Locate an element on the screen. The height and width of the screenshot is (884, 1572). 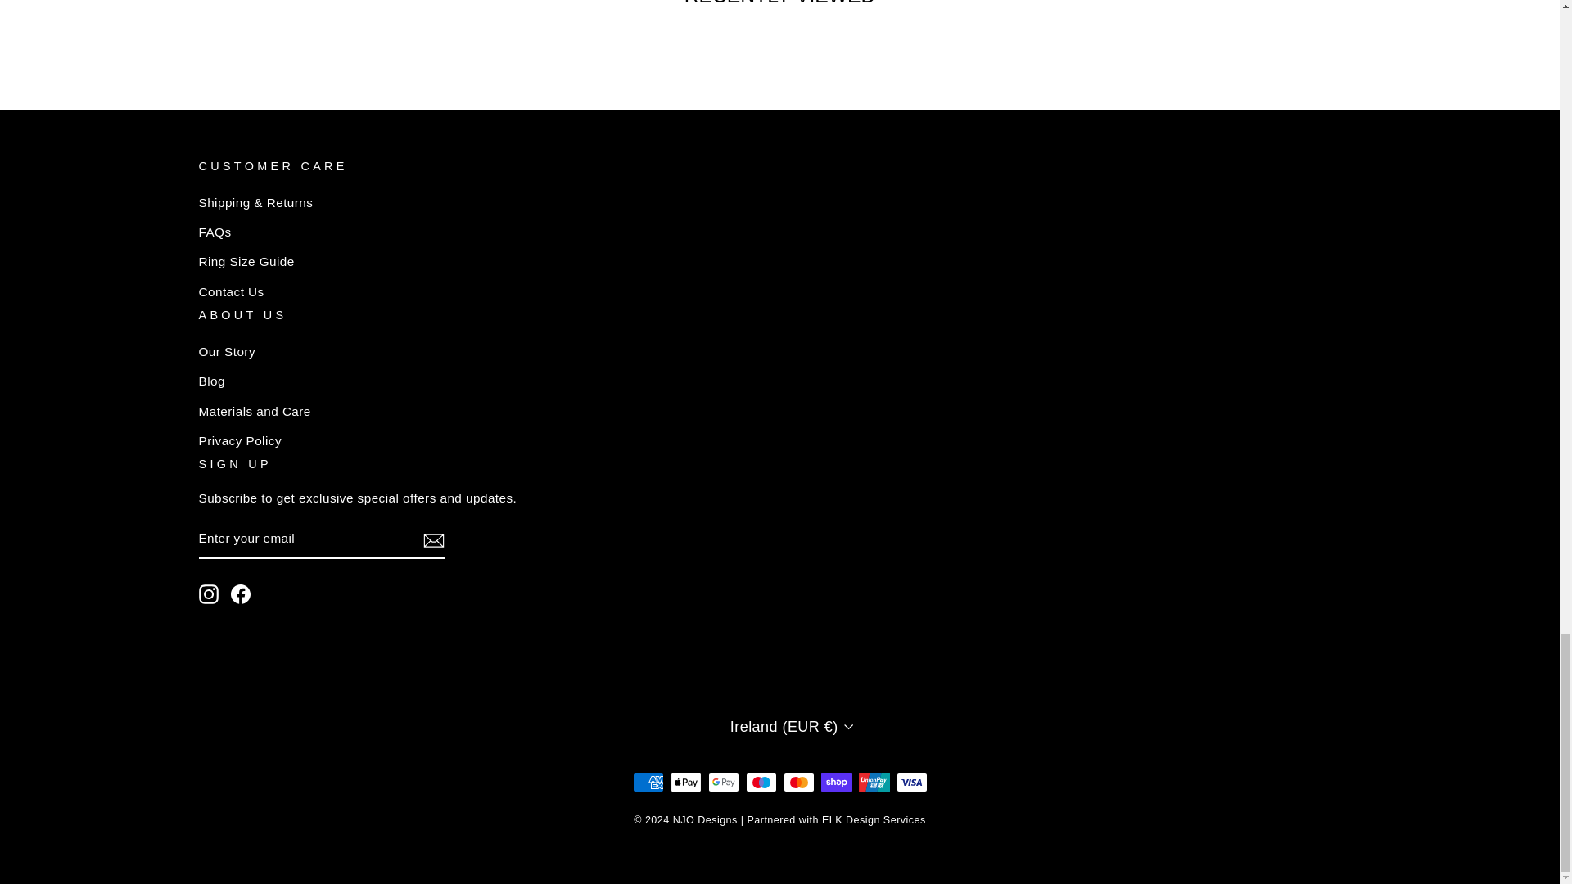
American Express is located at coordinates (647, 782).